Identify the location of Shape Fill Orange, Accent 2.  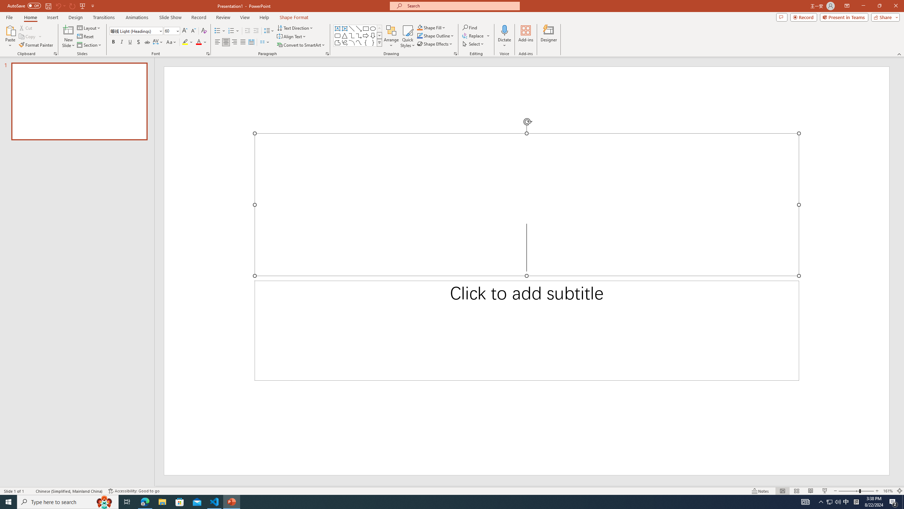
(420, 28).